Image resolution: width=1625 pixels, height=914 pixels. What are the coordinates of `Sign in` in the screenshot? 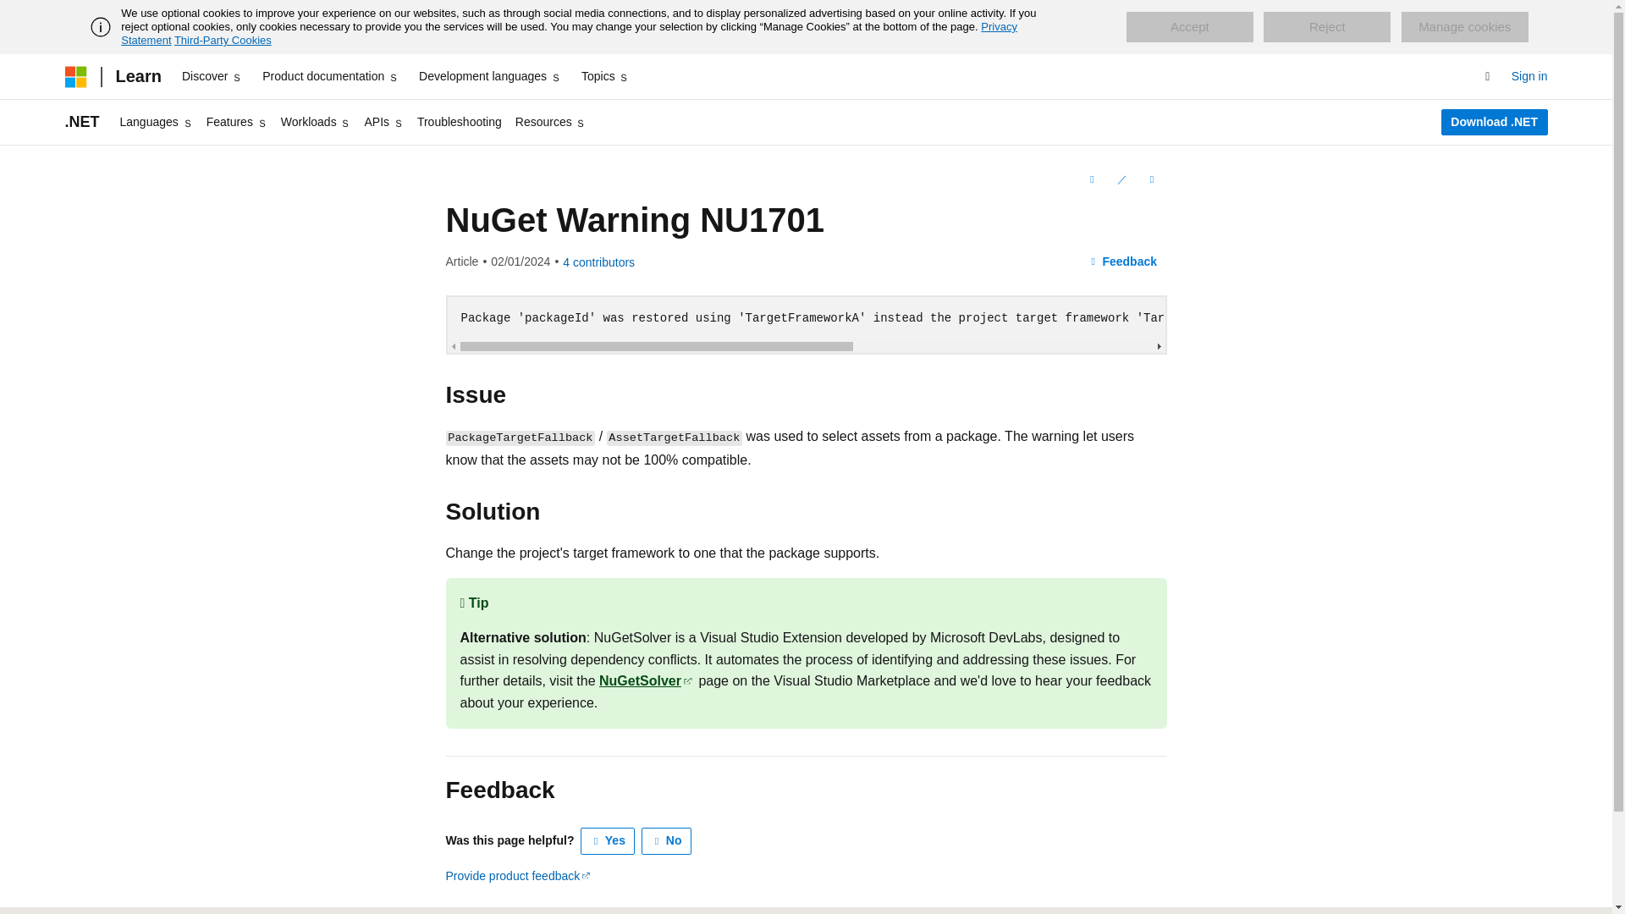 It's located at (1529, 76).